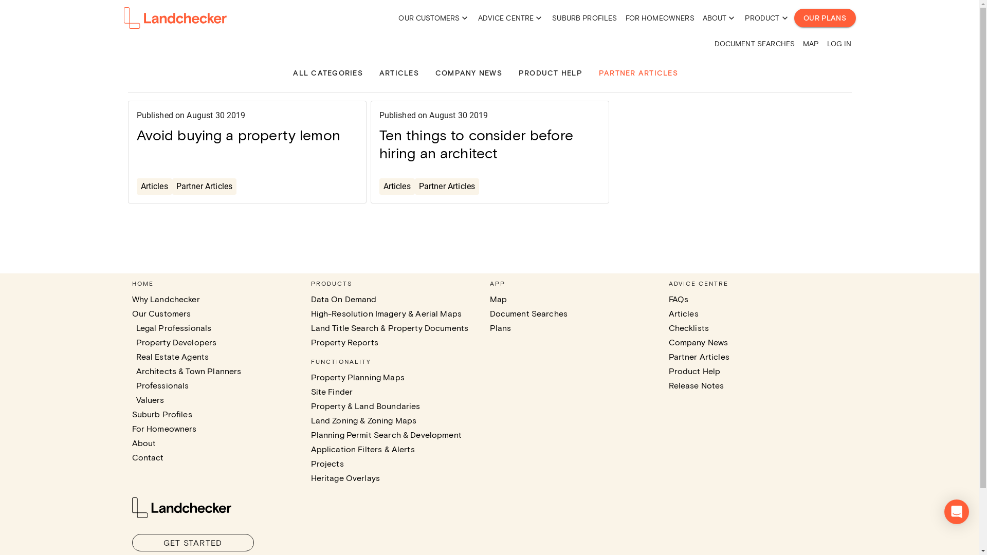 Image resolution: width=987 pixels, height=555 pixels. Describe the element at coordinates (447, 186) in the screenshot. I see `Partner Articles` at that location.